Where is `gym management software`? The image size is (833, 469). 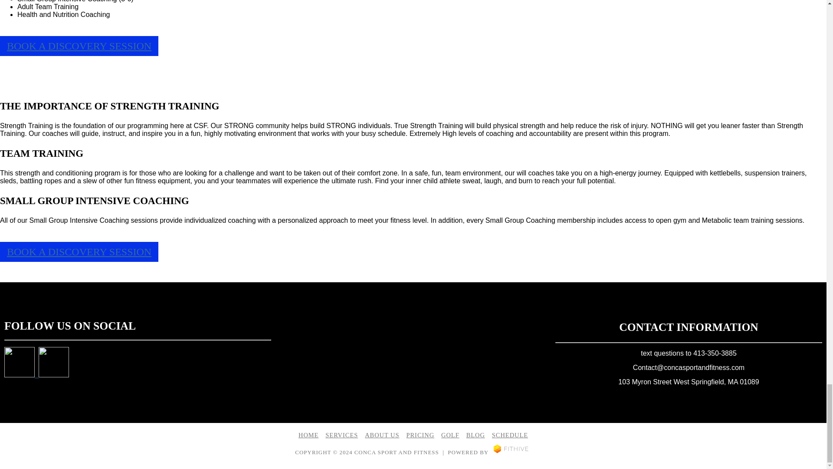
gym management software is located at coordinates (511, 452).